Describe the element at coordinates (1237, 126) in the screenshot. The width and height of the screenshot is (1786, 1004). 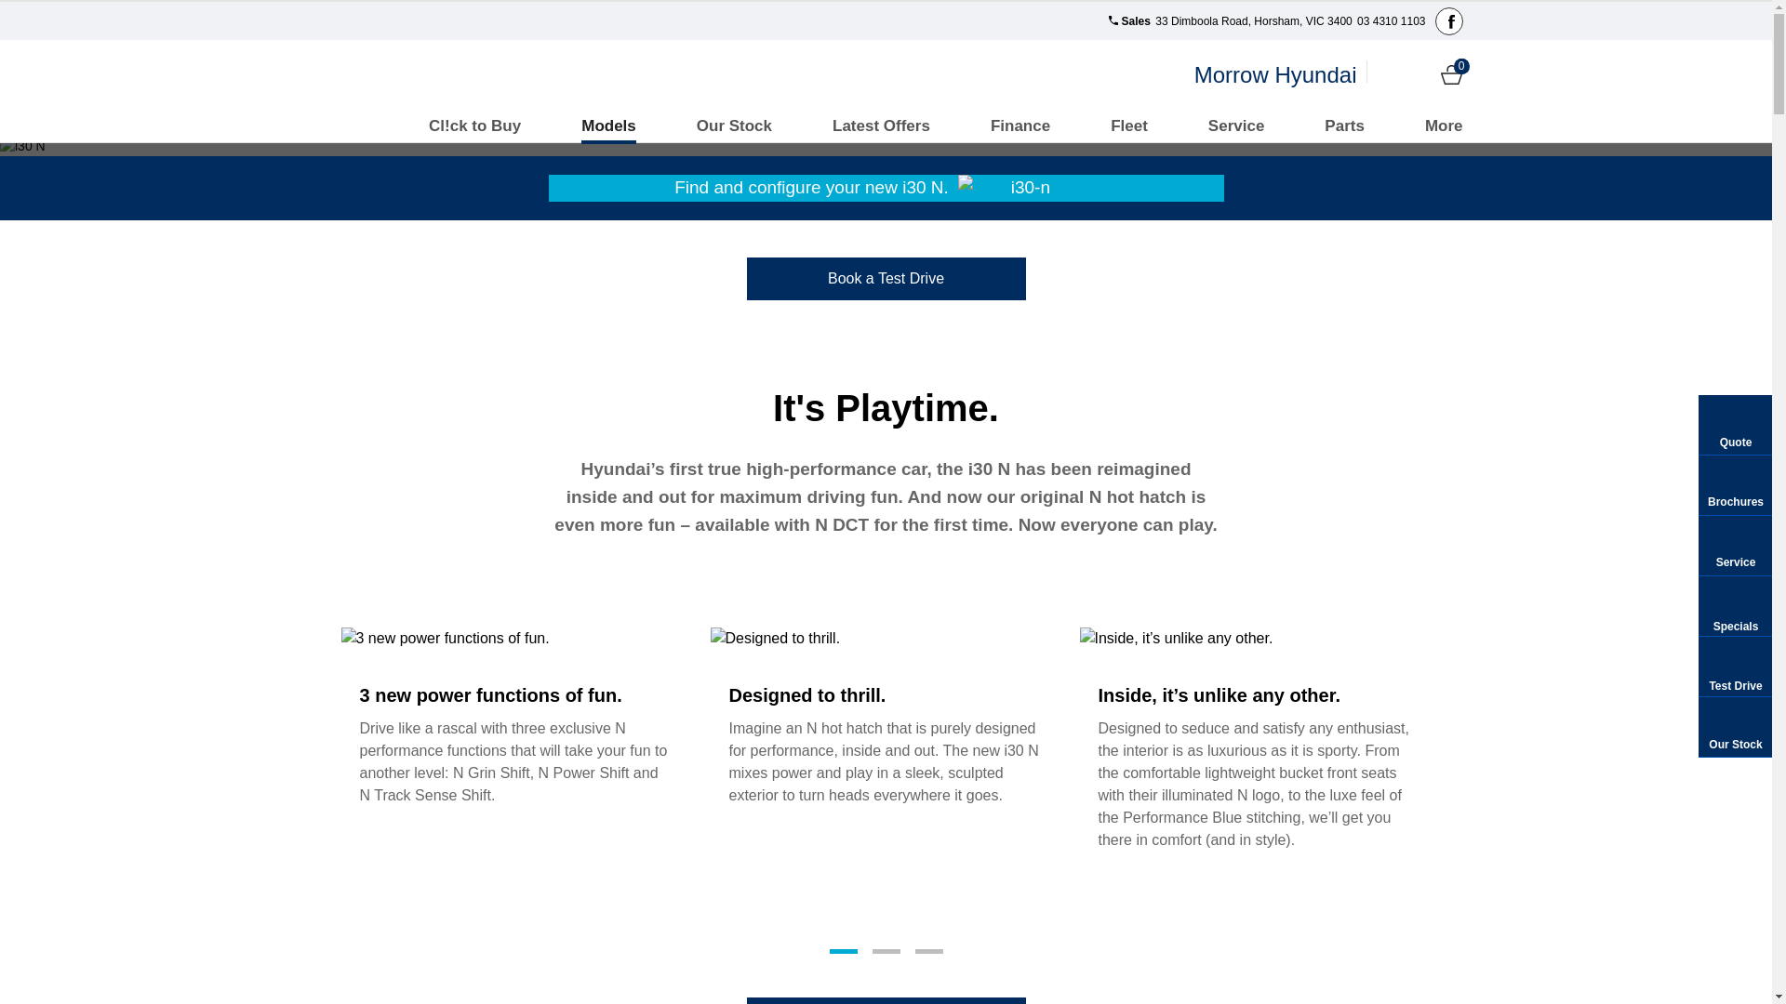
I see `Service` at that location.